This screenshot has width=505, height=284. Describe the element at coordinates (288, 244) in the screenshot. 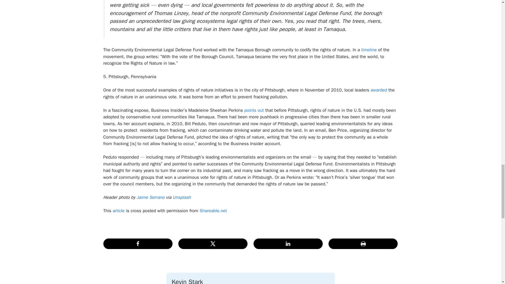

I see `Share on LinkedIn` at that location.